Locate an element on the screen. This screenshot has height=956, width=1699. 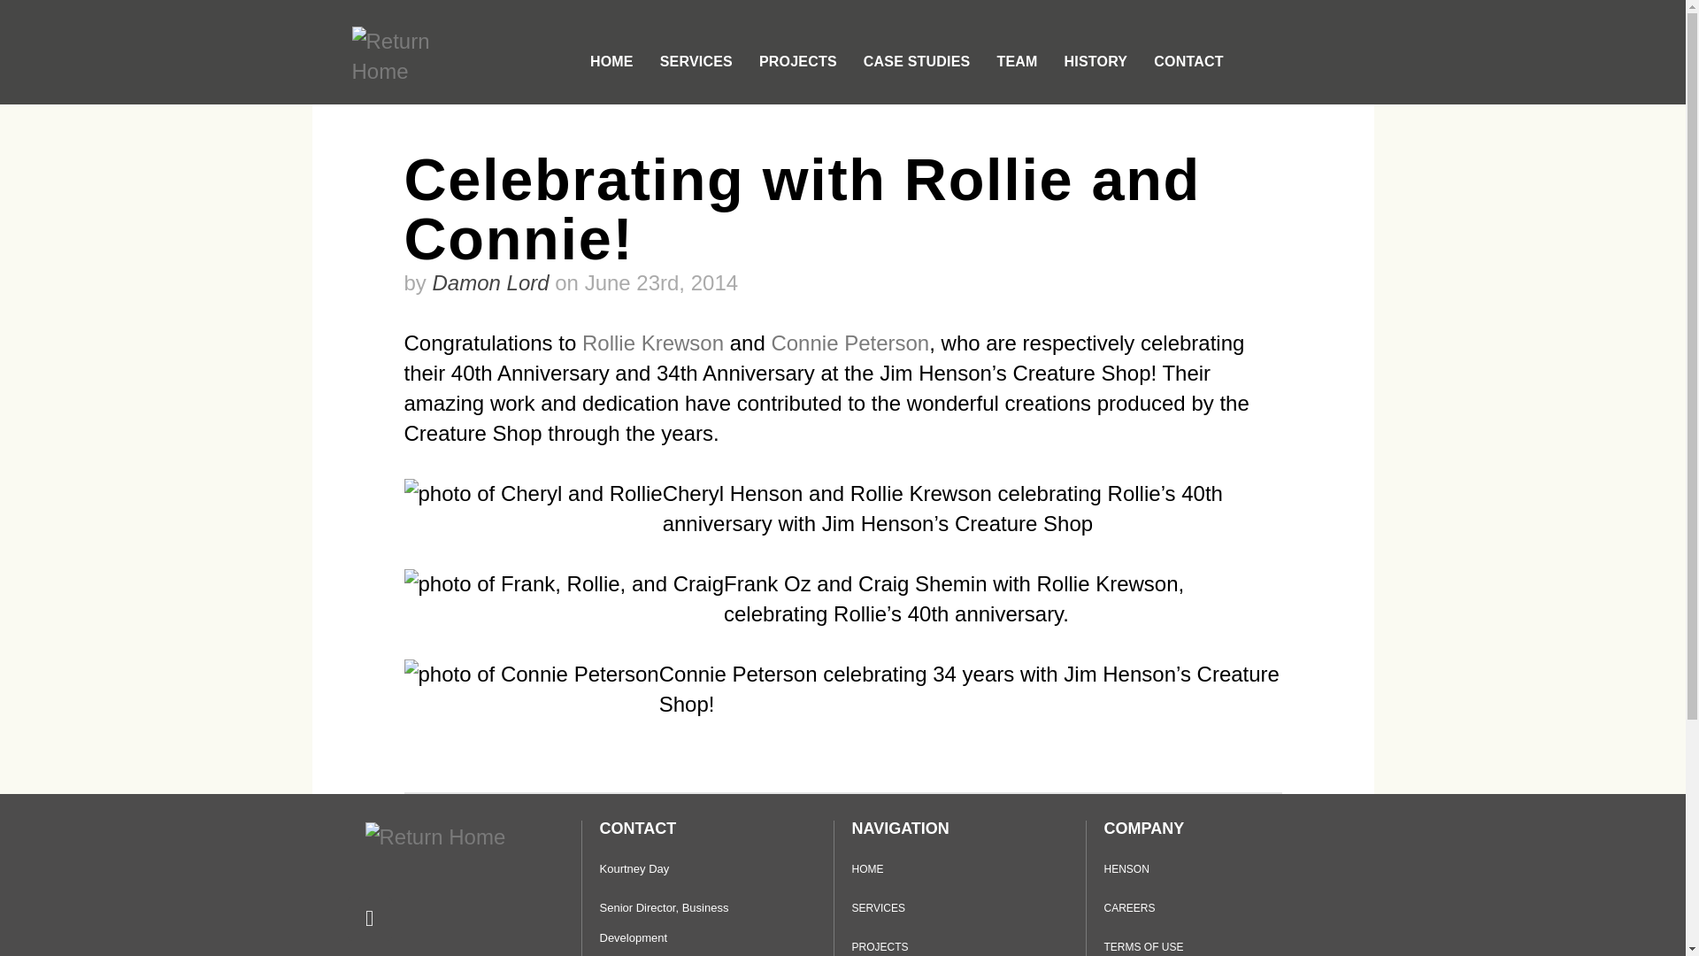
HENSON is located at coordinates (1219, 869).